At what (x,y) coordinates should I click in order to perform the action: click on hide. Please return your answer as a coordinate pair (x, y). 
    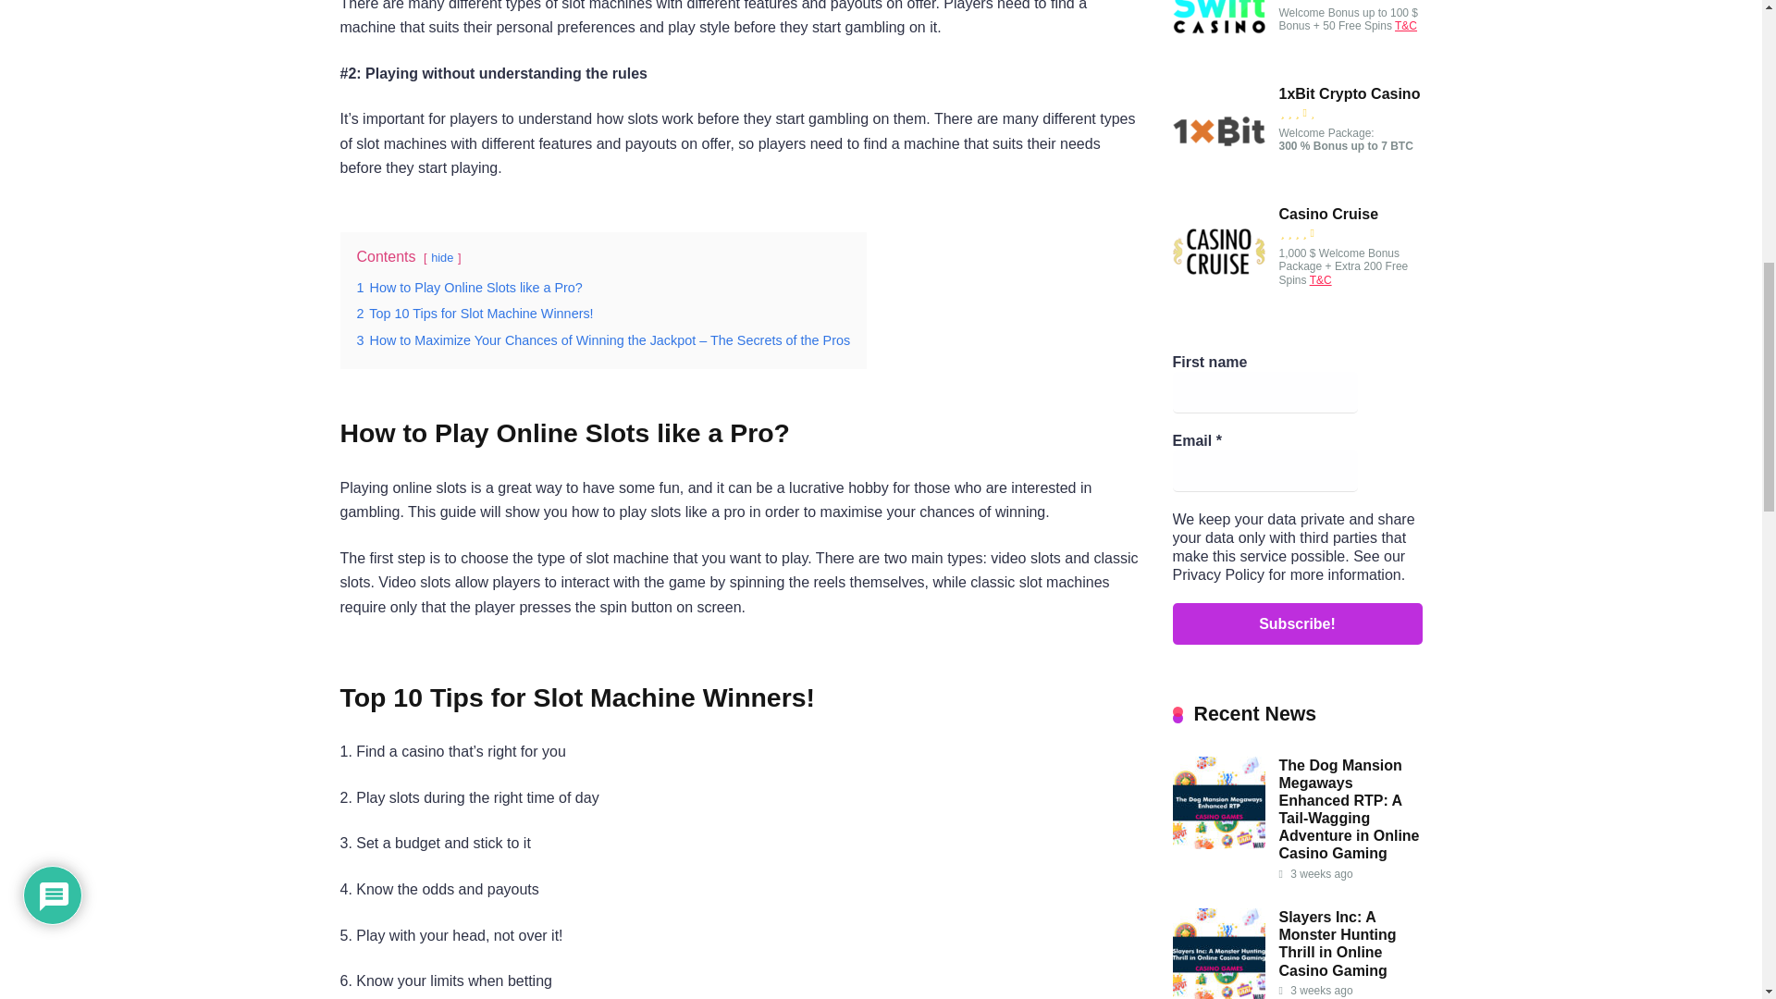
    Looking at the image, I should click on (442, 257).